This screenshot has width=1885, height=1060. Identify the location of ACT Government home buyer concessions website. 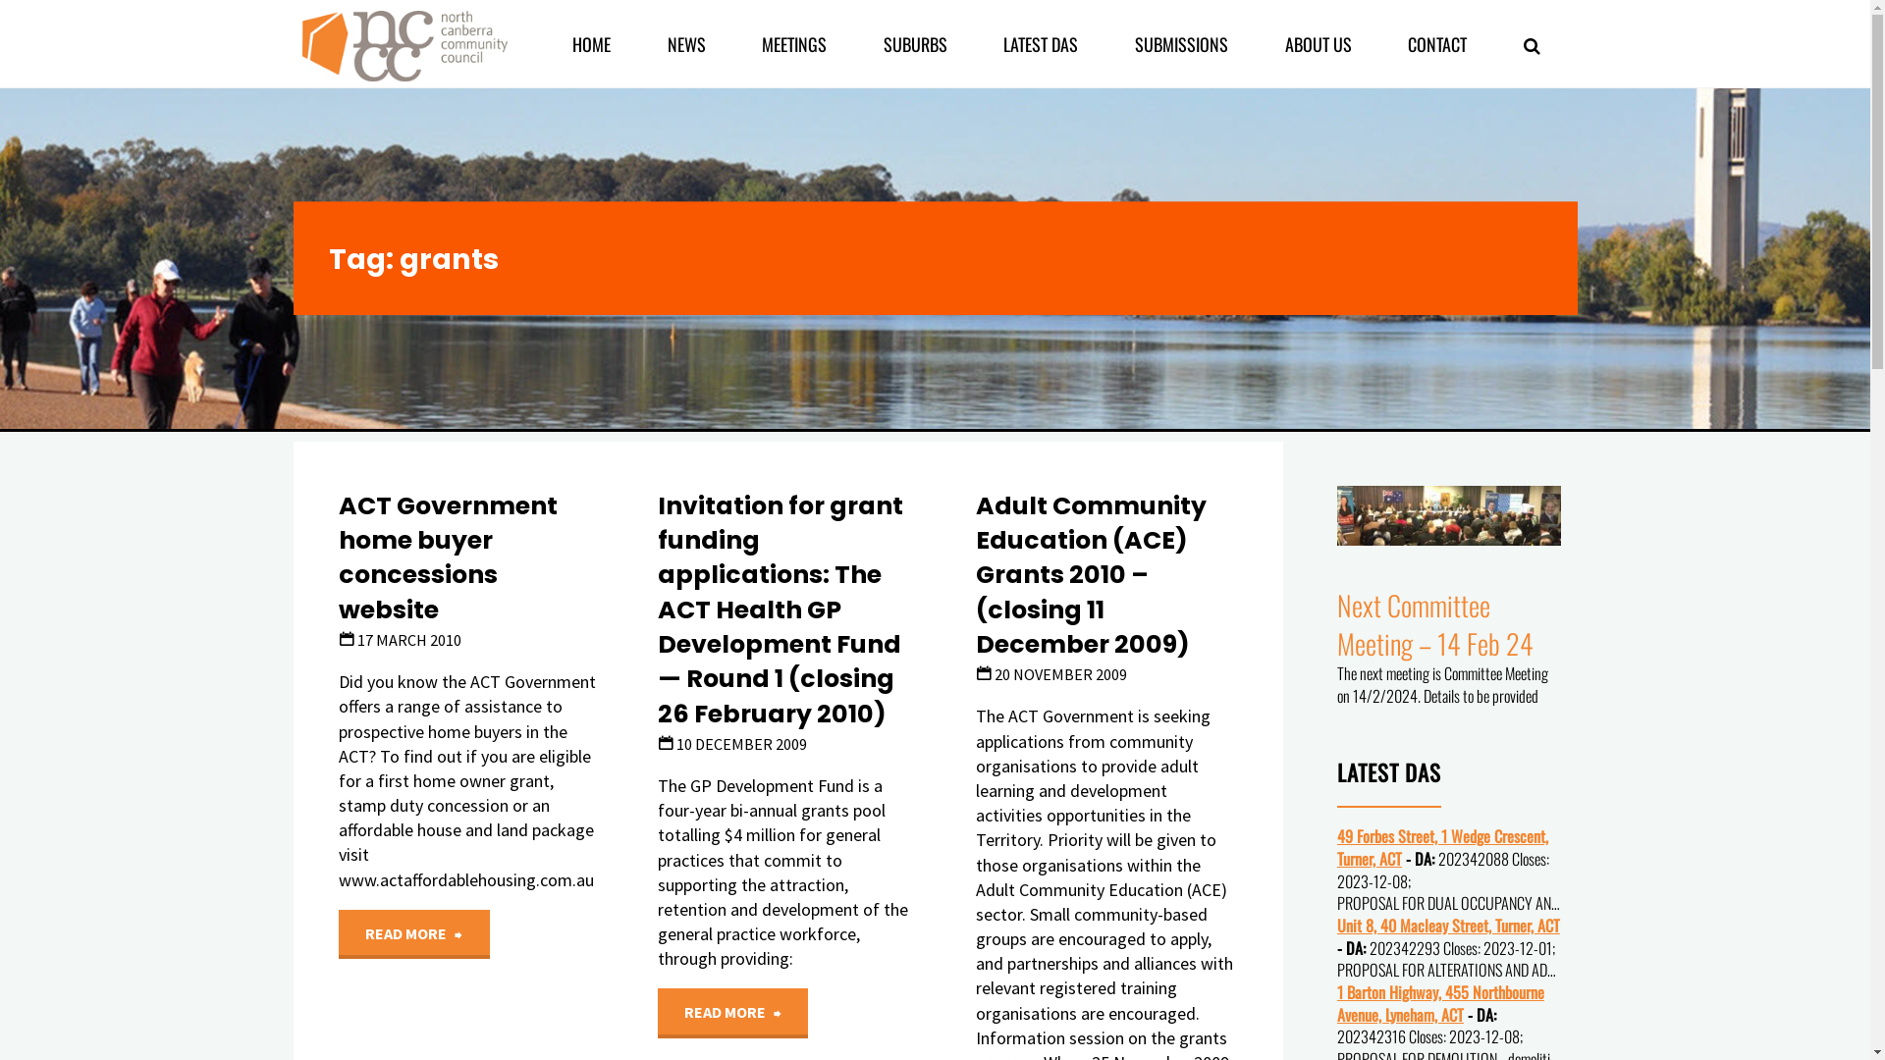
(448, 559).